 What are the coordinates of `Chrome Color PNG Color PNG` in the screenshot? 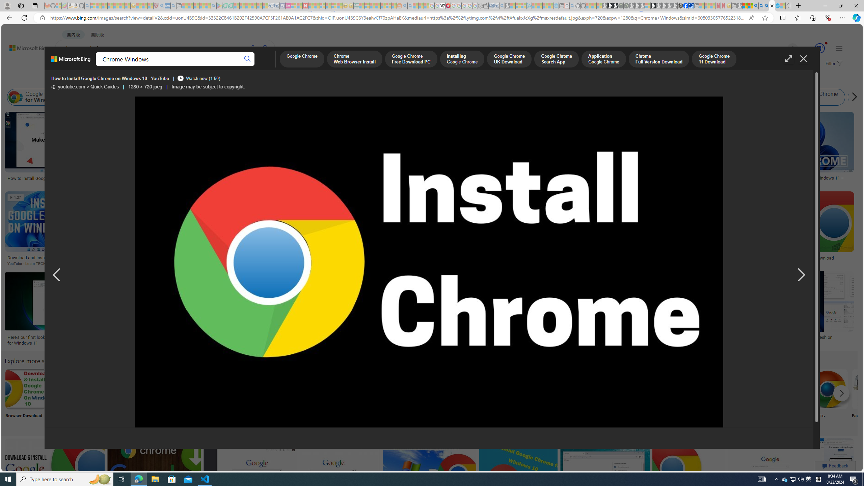 It's located at (382, 398).